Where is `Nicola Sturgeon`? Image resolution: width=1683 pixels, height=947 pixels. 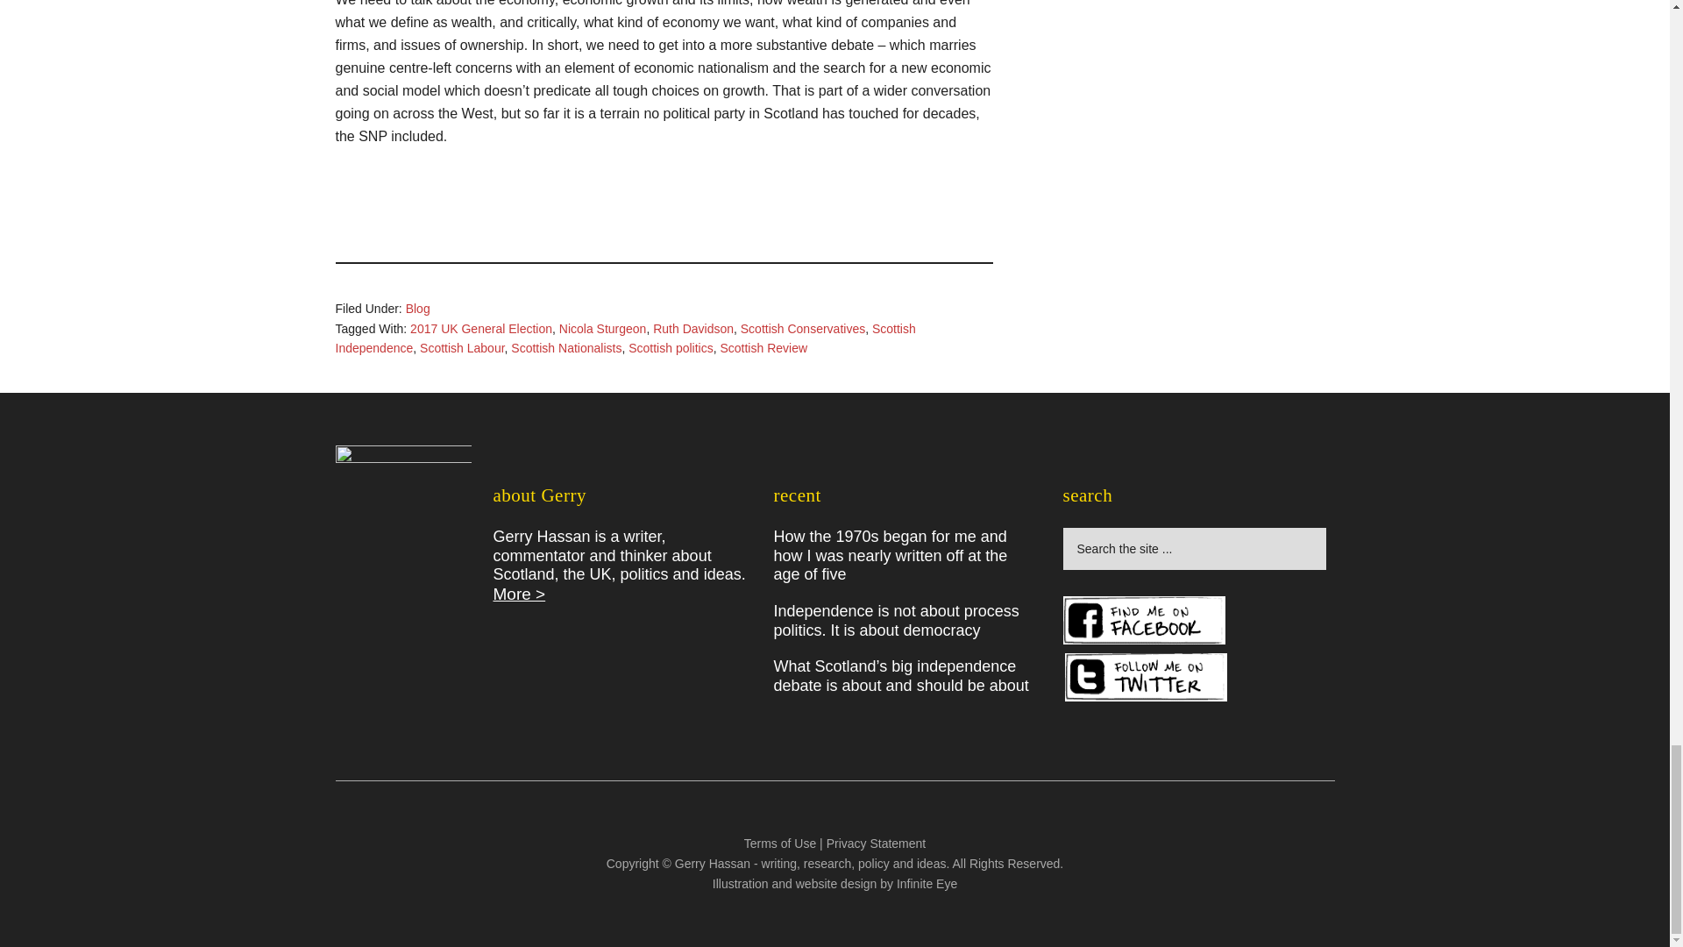 Nicola Sturgeon is located at coordinates (602, 329).